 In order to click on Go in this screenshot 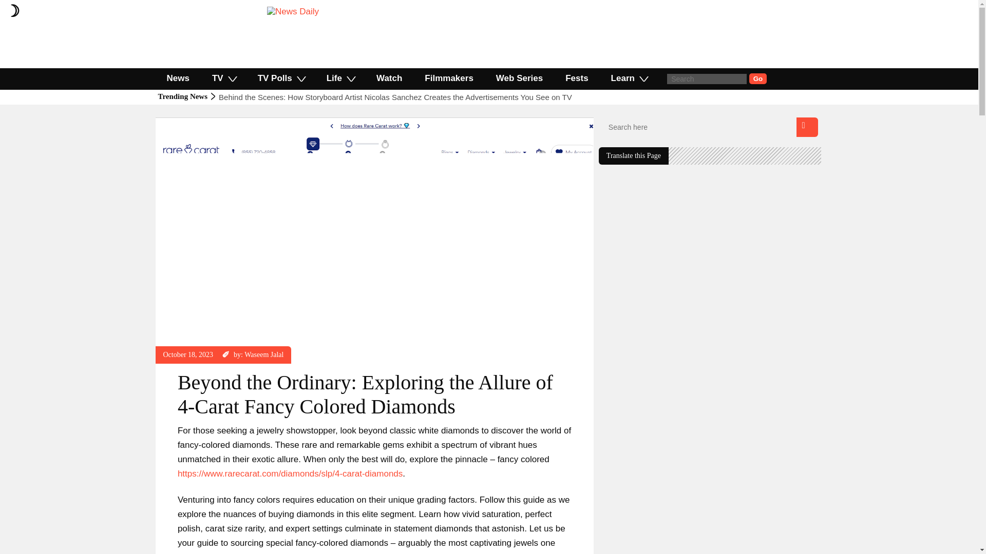, I will do `click(758, 78)`.